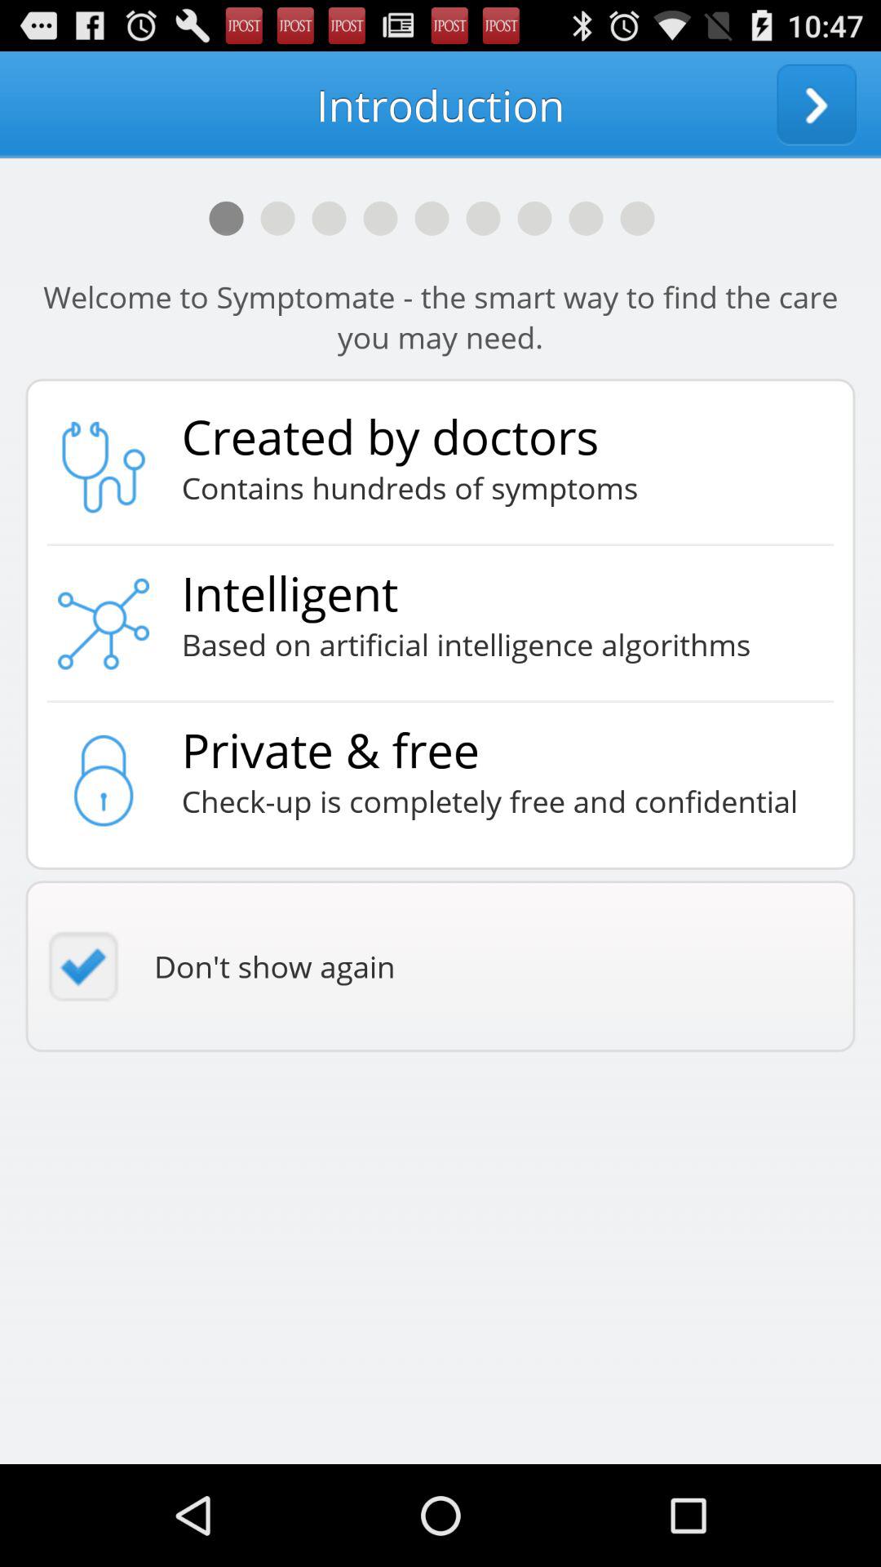 The width and height of the screenshot is (881, 1567). I want to click on turn off app to the right of introduction, so click(817, 104).